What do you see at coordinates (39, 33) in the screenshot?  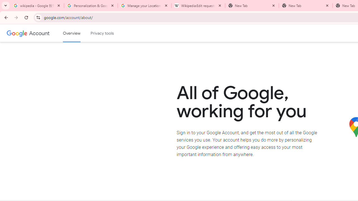 I see `Google Account` at bounding box center [39, 33].